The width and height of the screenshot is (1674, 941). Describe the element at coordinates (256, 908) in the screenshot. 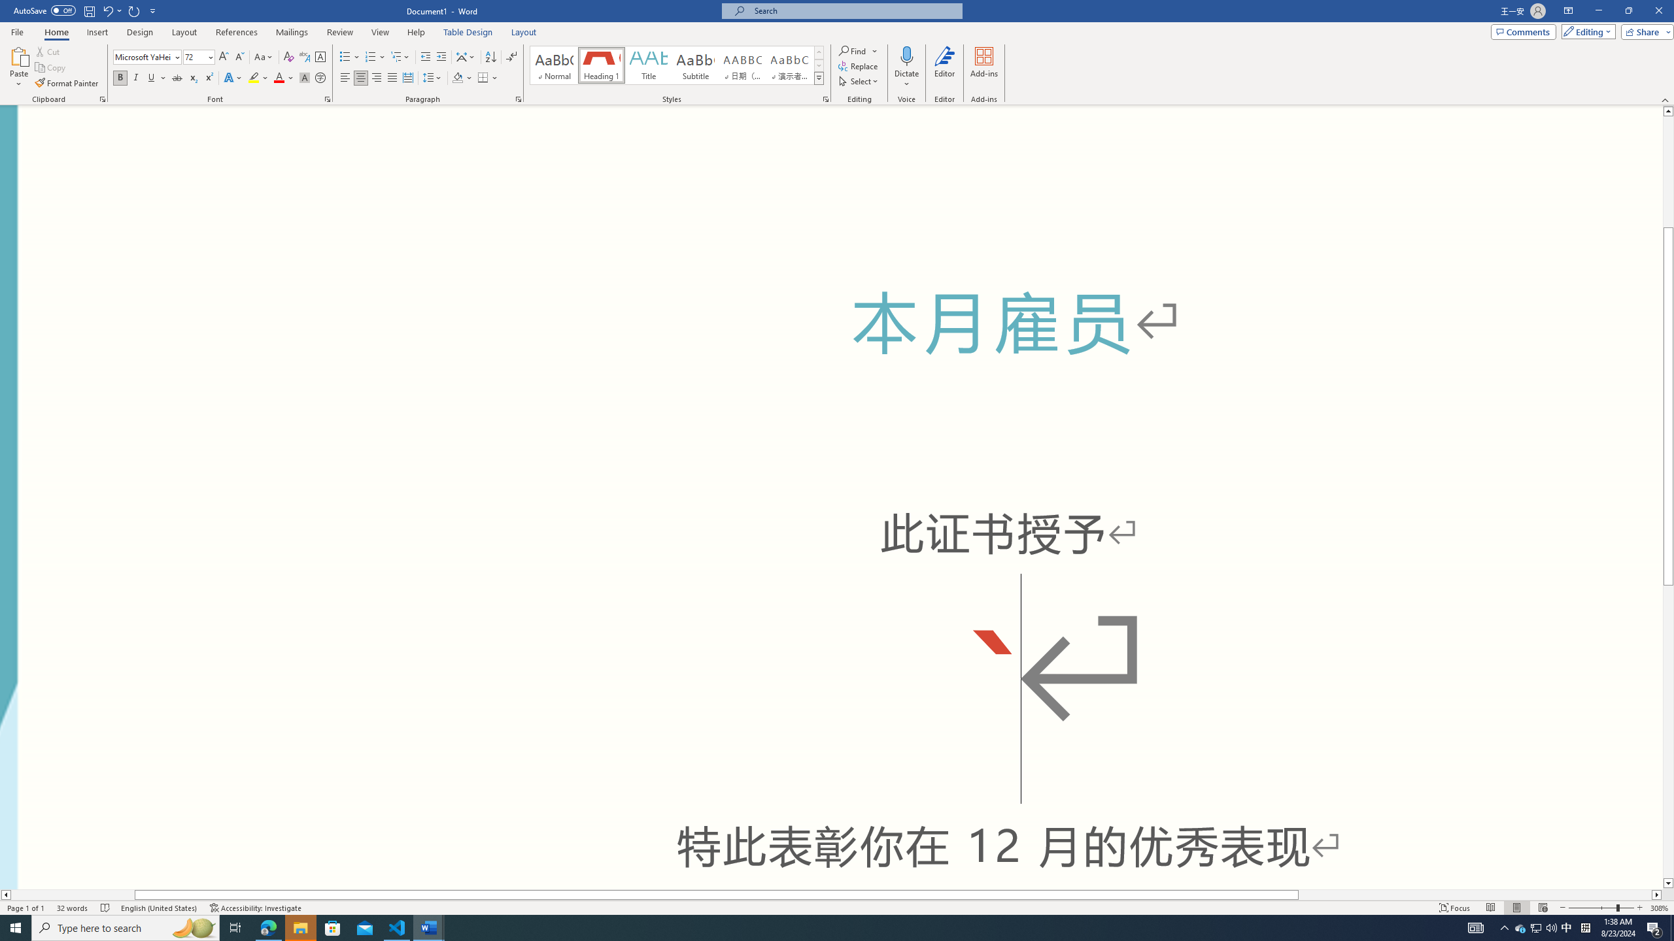

I see `Accessibility Checker Accessibility: Investigate` at that location.